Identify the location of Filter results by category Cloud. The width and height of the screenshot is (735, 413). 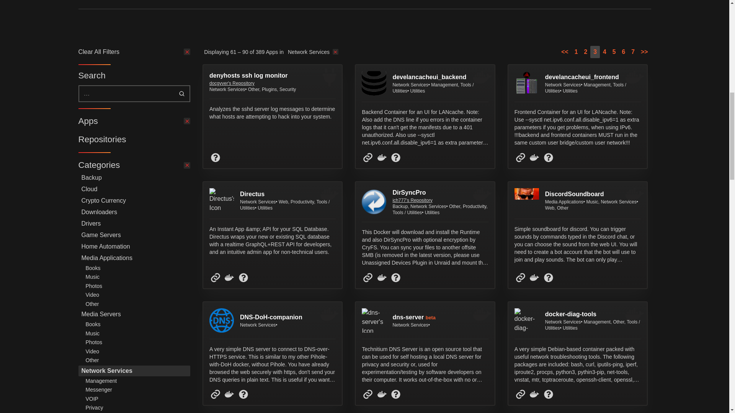
(134, 189).